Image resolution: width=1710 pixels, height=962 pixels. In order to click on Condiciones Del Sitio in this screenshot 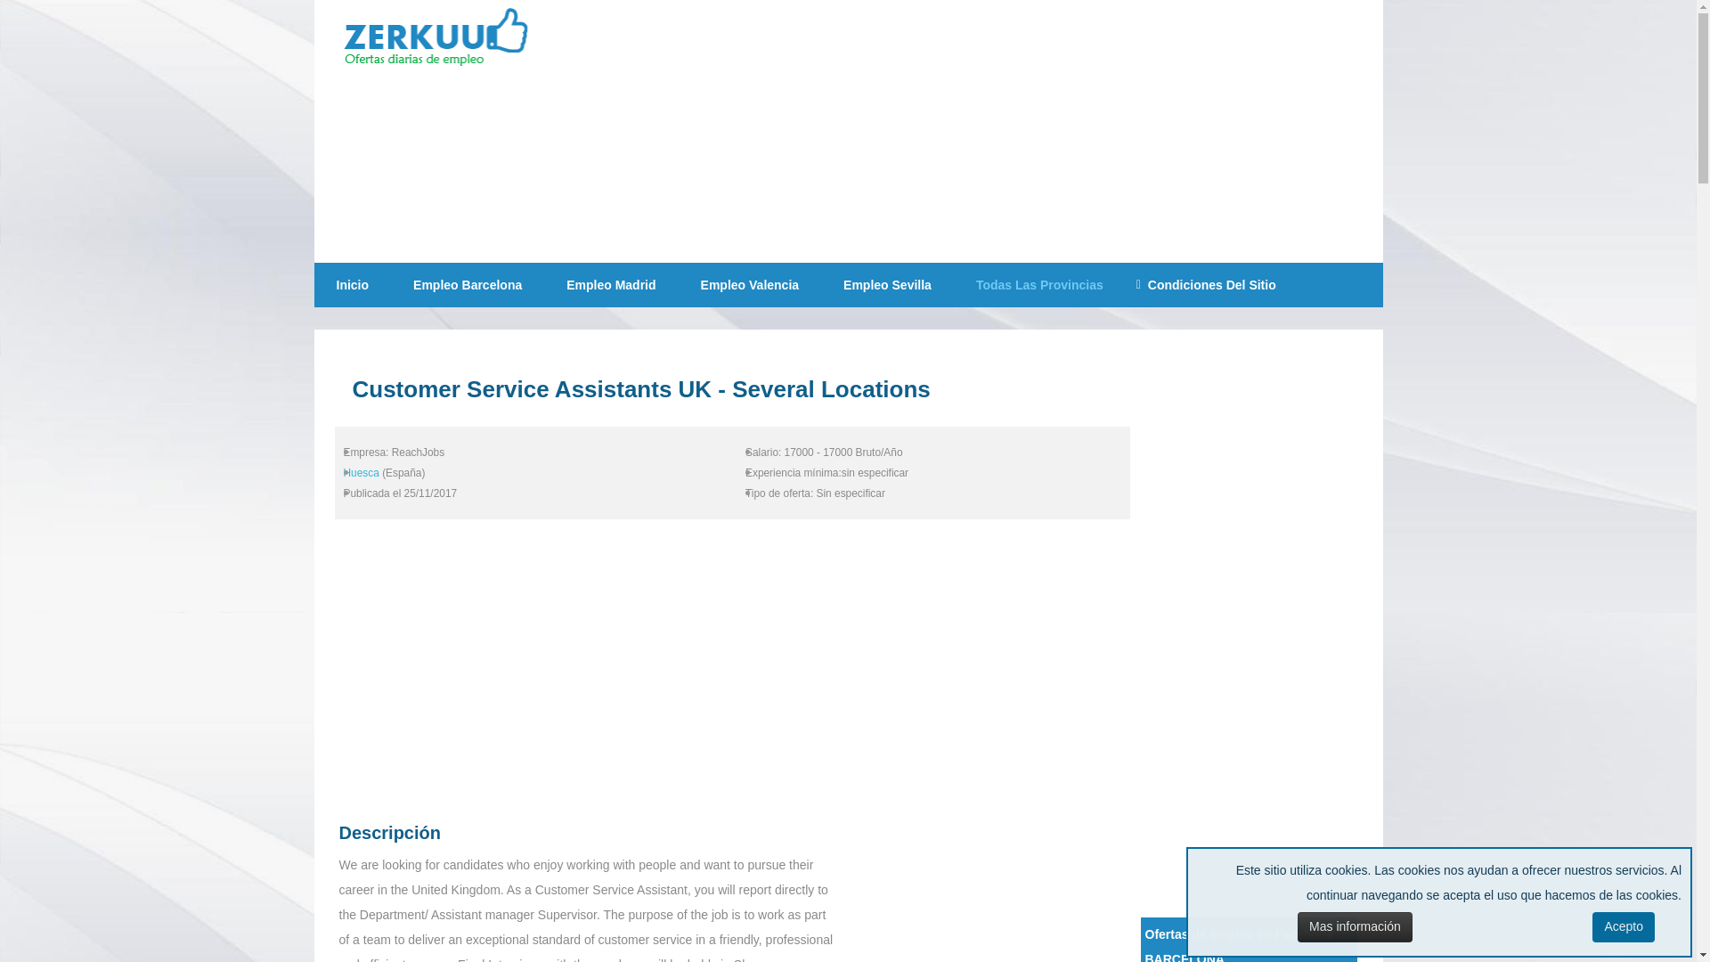, I will do `click(1211, 284)`.